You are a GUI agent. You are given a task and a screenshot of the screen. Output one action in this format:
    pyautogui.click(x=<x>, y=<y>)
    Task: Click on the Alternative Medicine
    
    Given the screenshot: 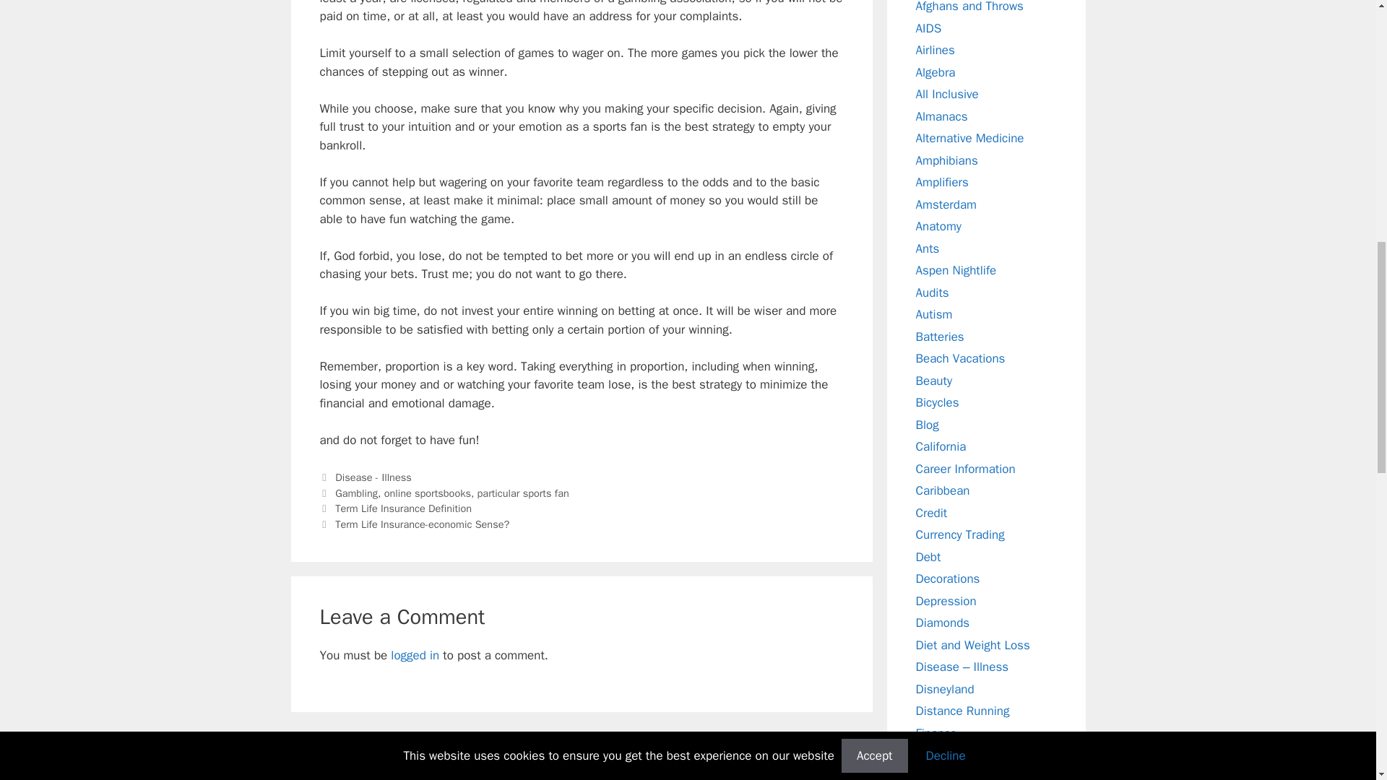 What is the action you would take?
    pyautogui.click(x=969, y=138)
    